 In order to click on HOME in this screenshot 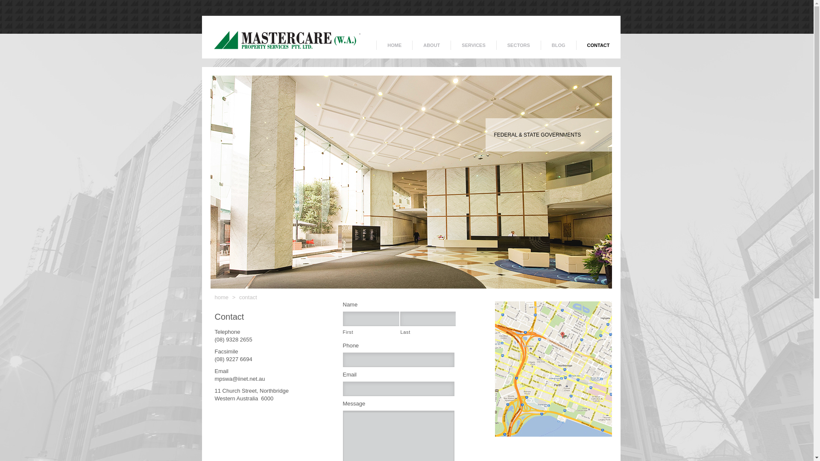, I will do `click(394, 45)`.